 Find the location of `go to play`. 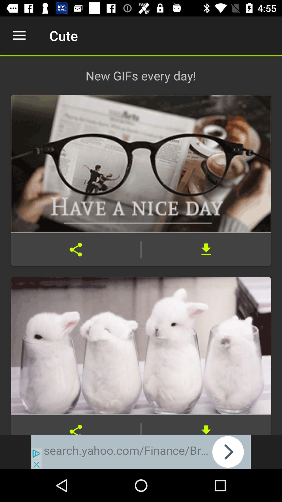

go to play is located at coordinates (141, 452).